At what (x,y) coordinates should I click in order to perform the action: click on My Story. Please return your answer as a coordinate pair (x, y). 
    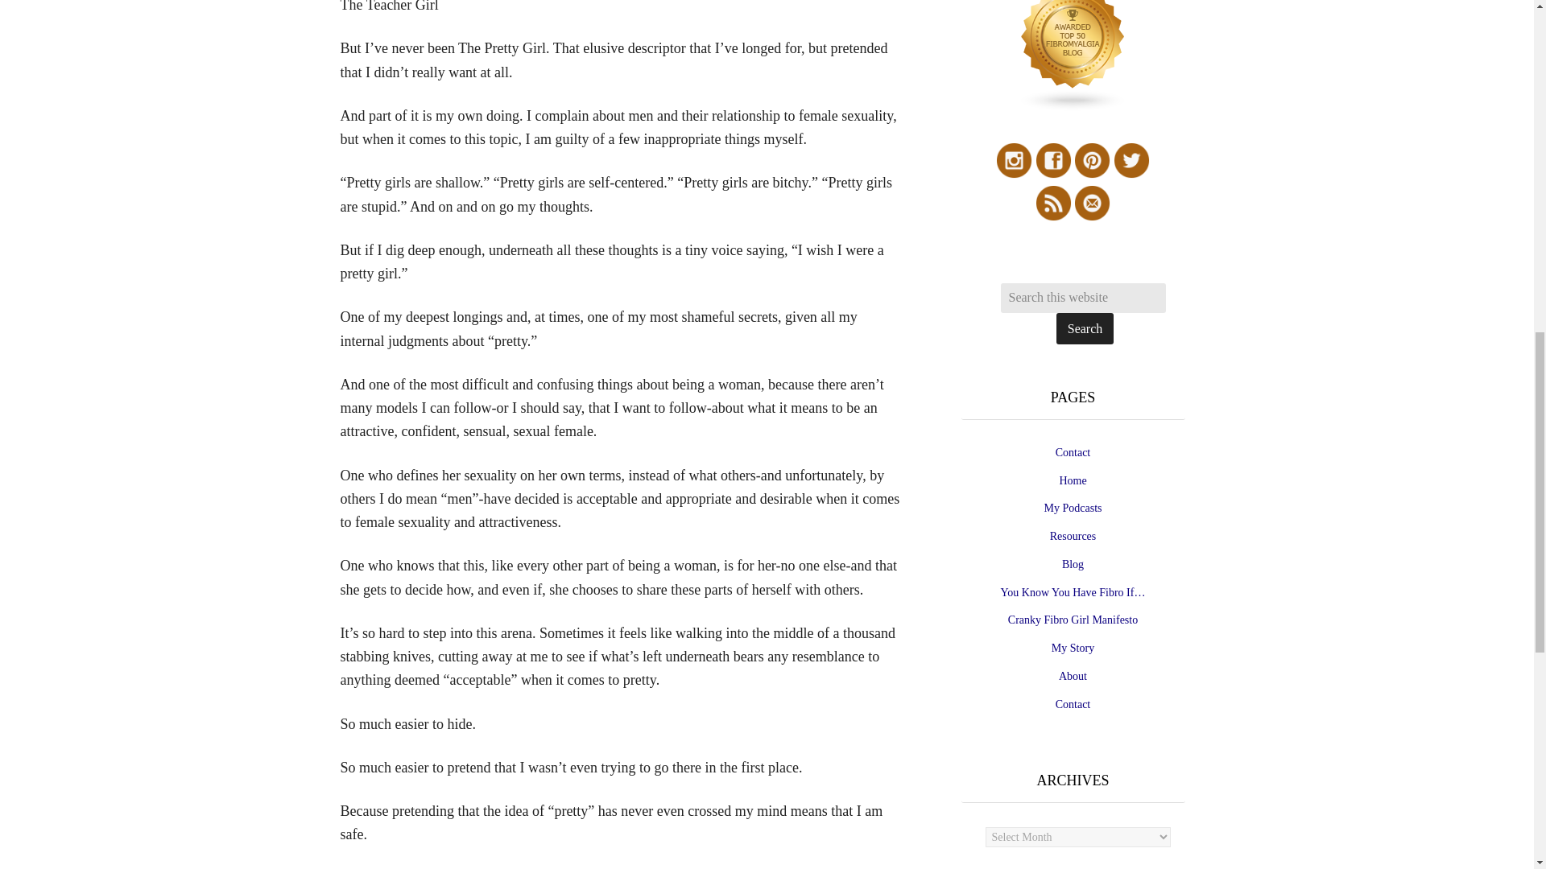
    Looking at the image, I should click on (1073, 649).